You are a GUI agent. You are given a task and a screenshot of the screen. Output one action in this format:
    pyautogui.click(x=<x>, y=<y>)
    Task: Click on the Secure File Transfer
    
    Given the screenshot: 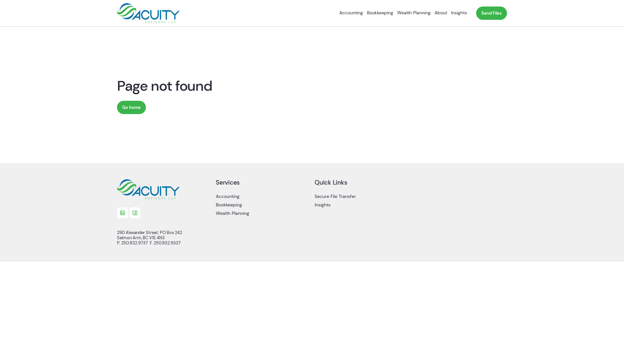 What is the action you would take?
    pyautogui.click(x=361, y=198)
    